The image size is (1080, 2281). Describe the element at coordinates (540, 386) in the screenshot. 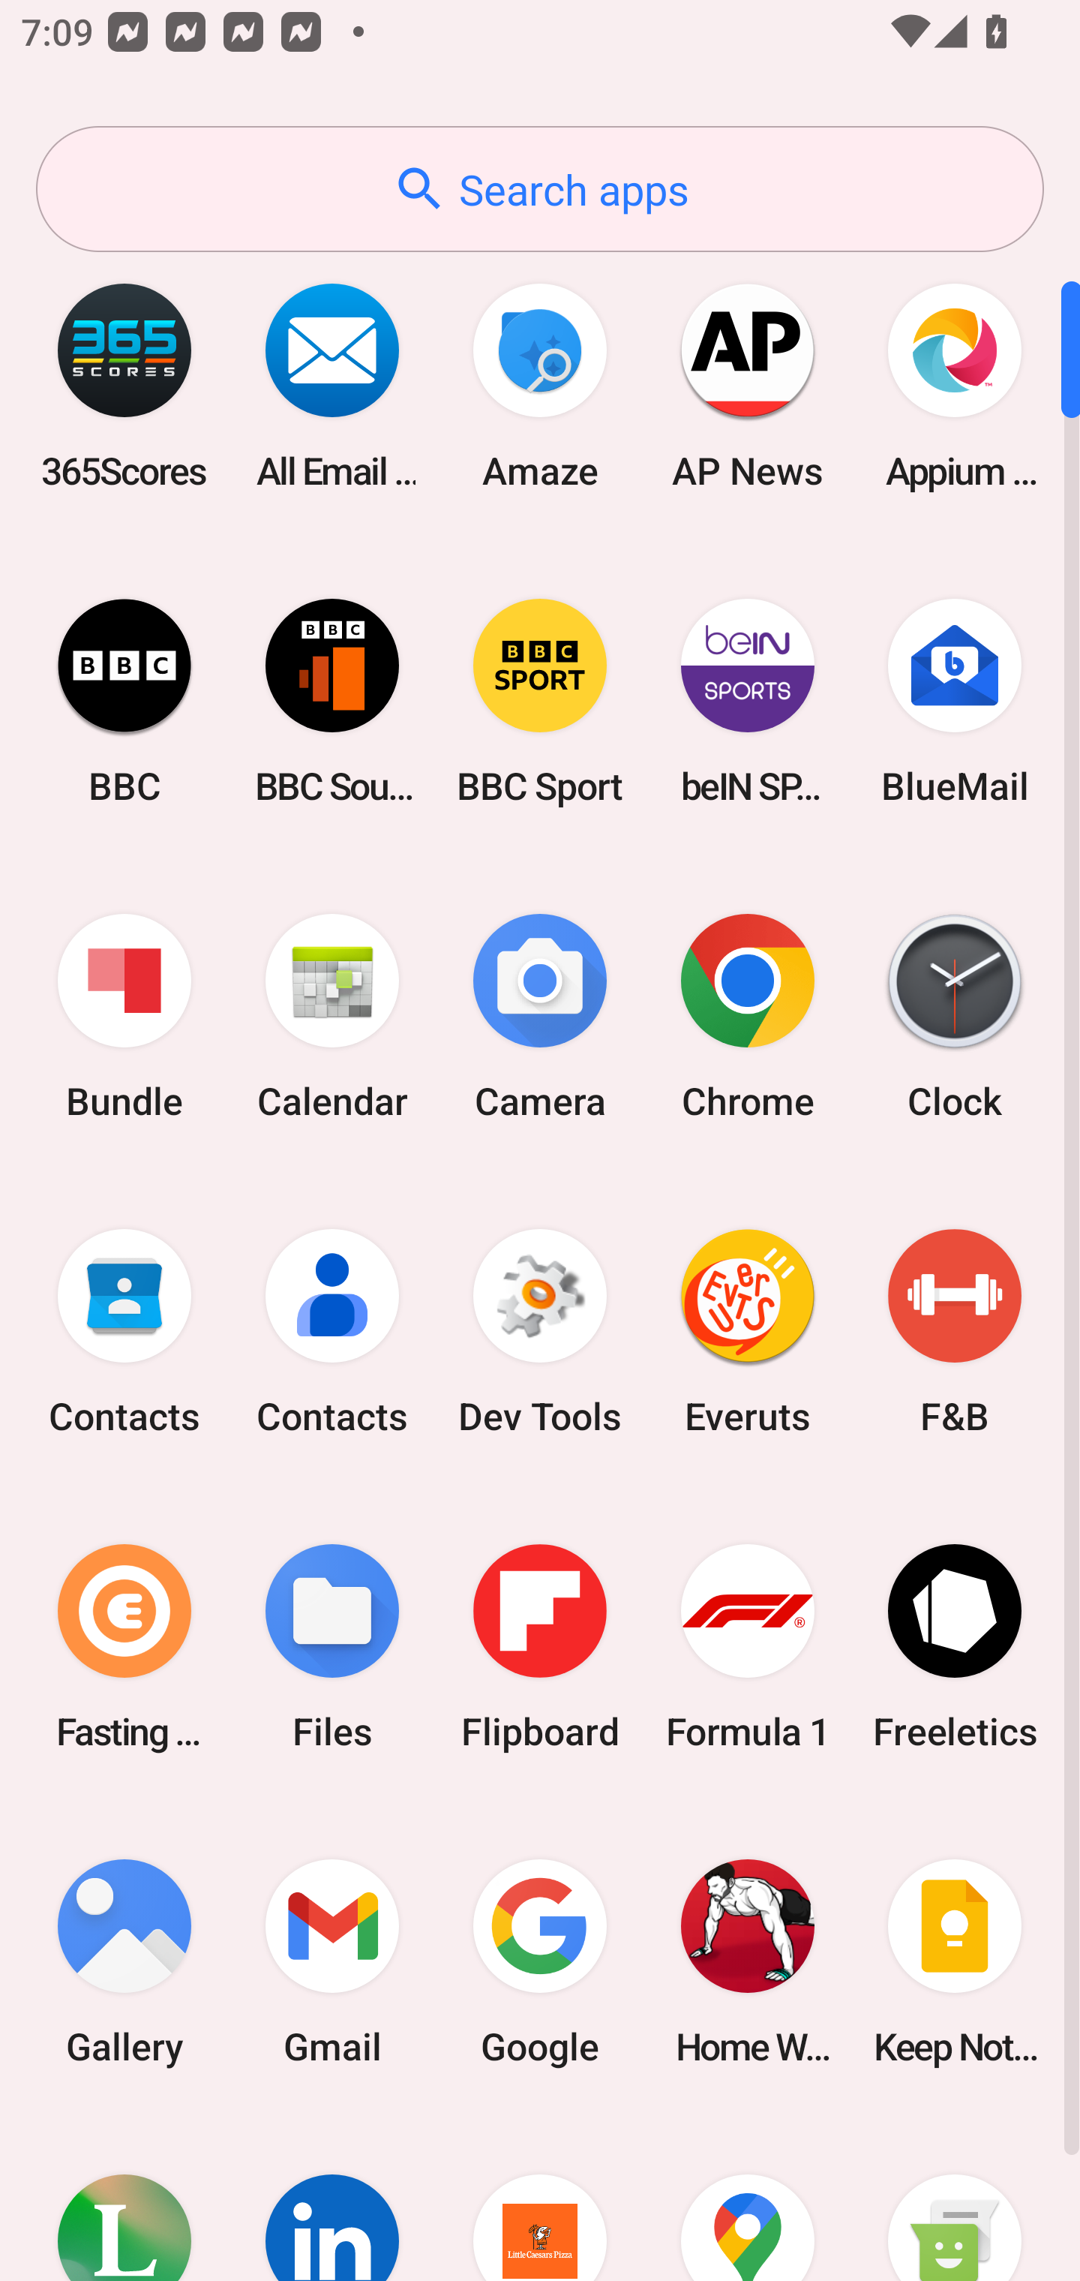

I see `Amaze` at that location.